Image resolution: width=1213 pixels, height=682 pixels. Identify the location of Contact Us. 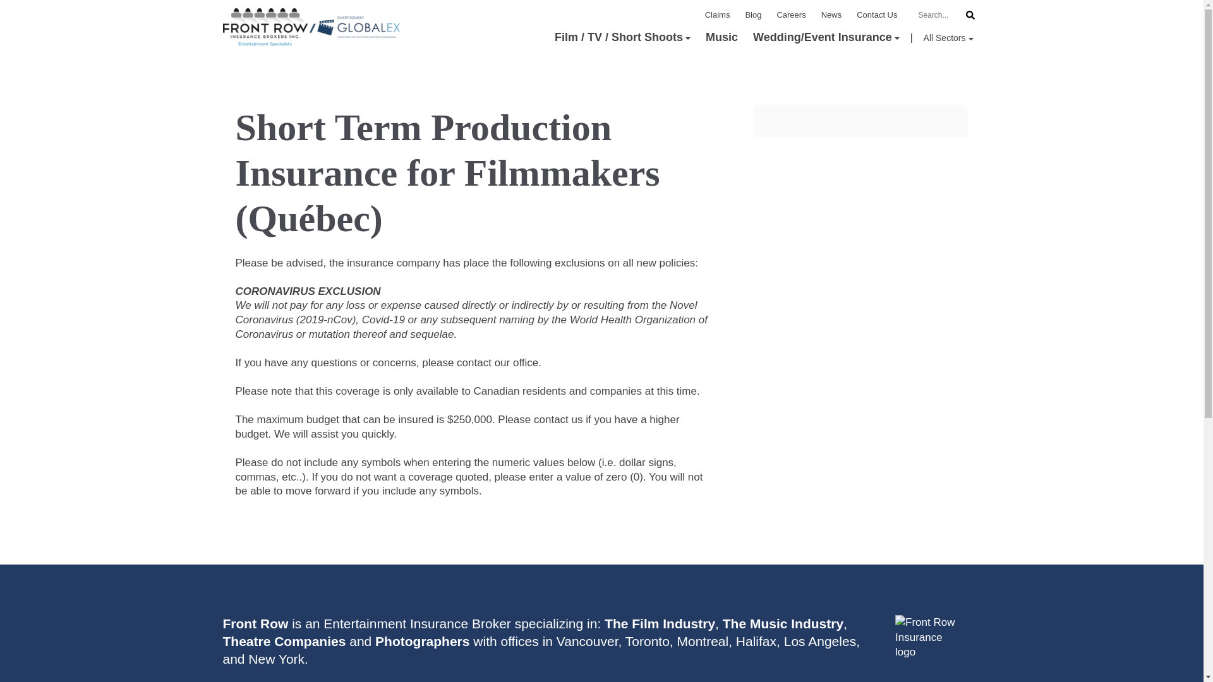
(877, 15).